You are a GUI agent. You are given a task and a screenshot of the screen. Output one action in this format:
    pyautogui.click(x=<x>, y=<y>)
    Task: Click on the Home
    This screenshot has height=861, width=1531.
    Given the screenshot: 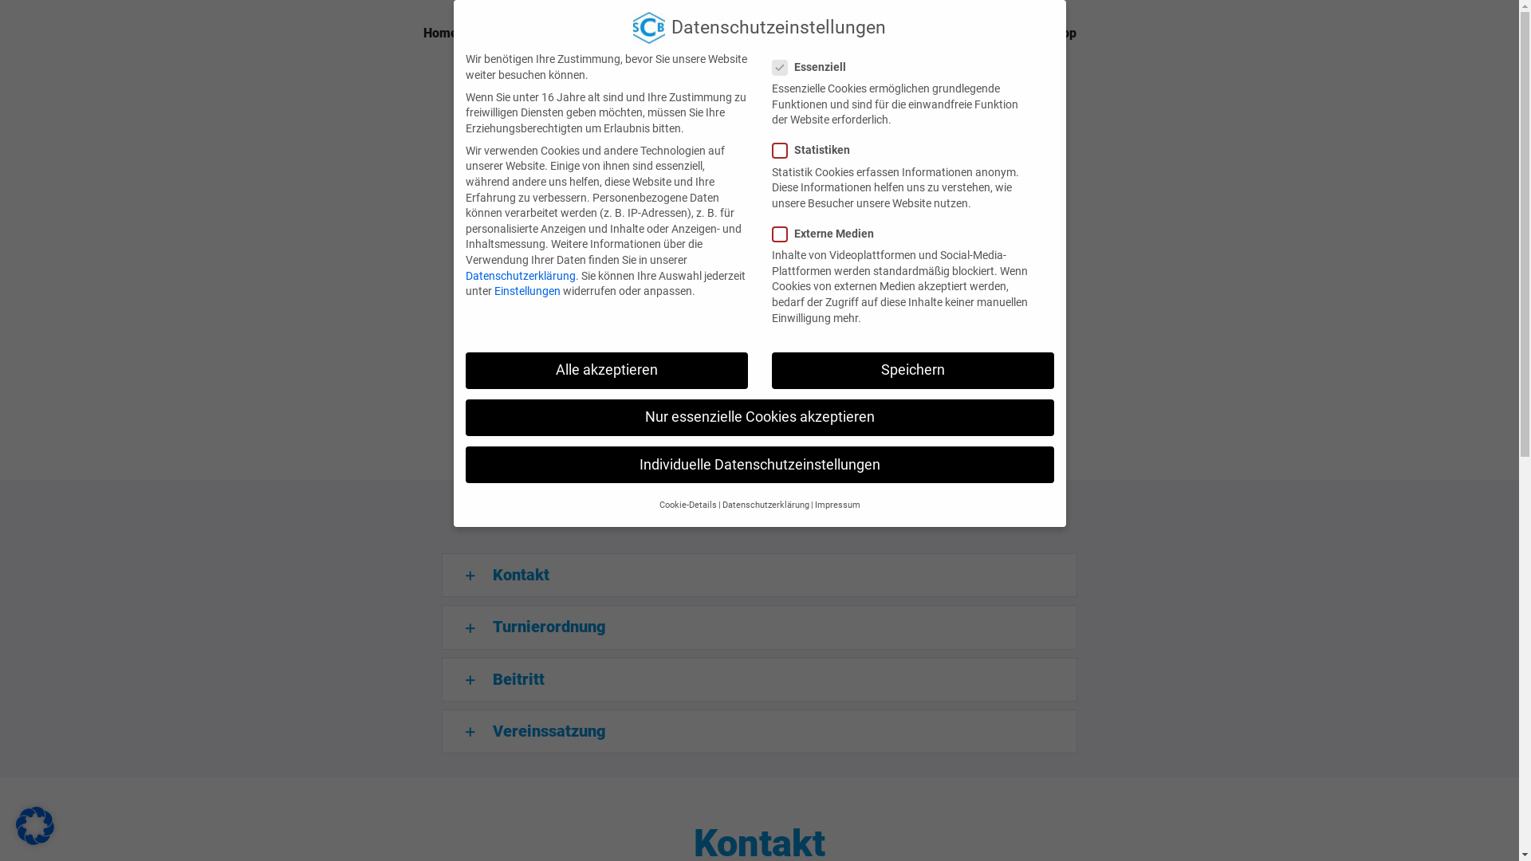 What is the action you would take?
    pyautogui.click(x=440, y=33)
    